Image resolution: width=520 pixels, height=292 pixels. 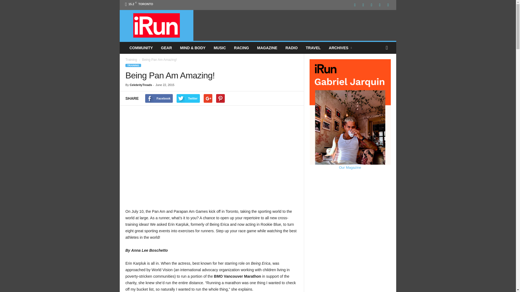 I want to click on iRun.CA Magazine, so click(x=157, y=25).